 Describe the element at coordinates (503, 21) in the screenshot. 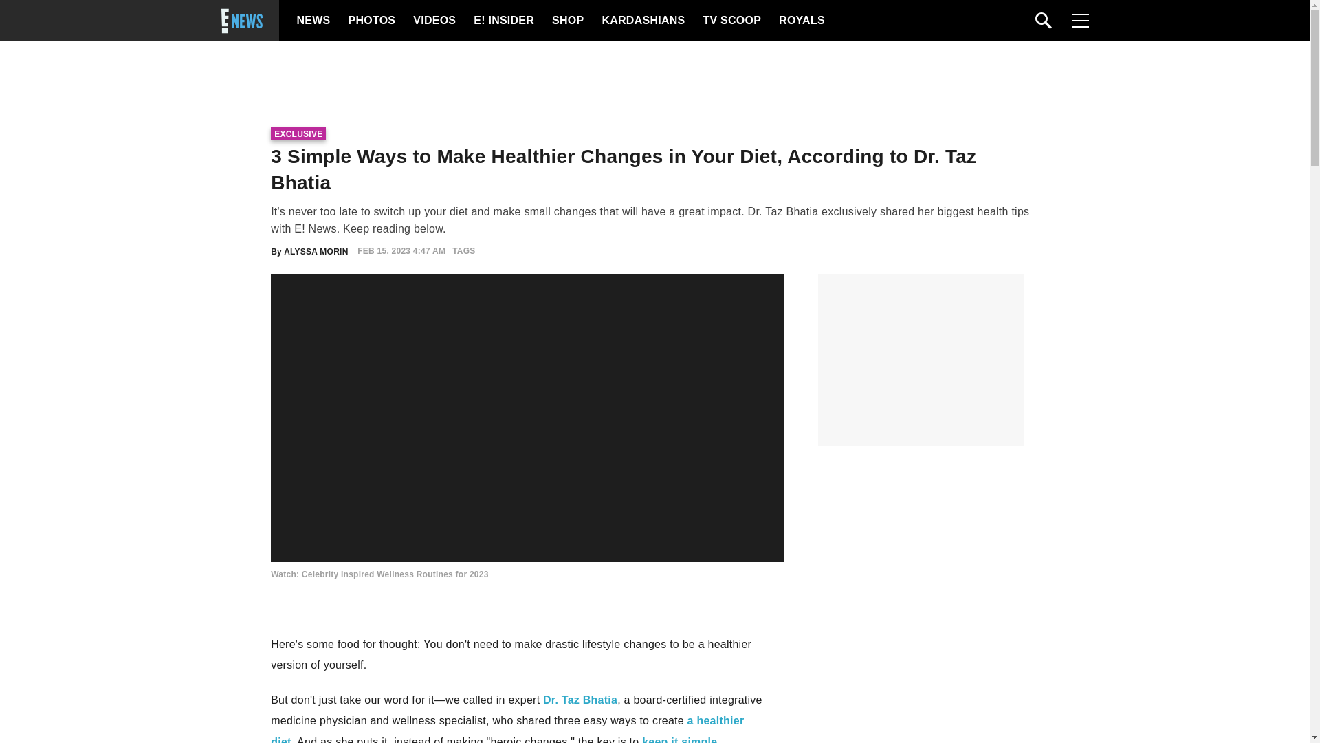

I see `E! INSIDER` at that location.